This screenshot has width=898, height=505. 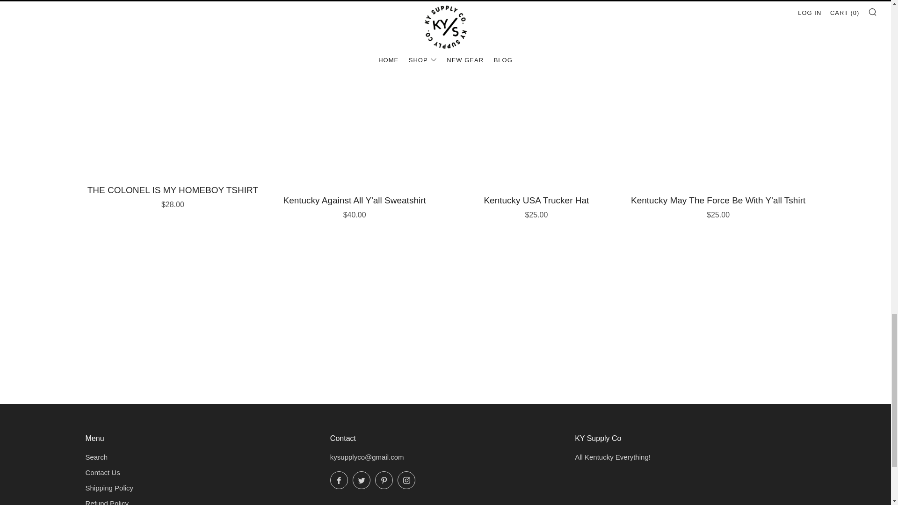 What do you see at coordinates (173, 195) in the screenshot?
I see `THE COLONEL IS MY HOMEBOY TSHIRT` at bounding box center [173, 195].